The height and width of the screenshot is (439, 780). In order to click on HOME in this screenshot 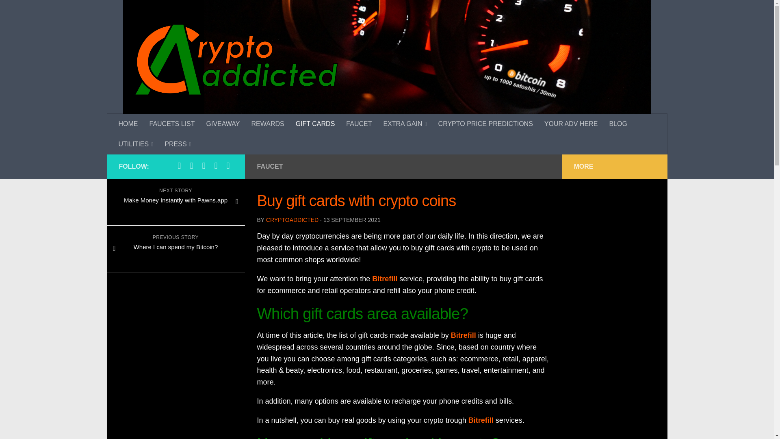, I will do `click(128, 124)`.